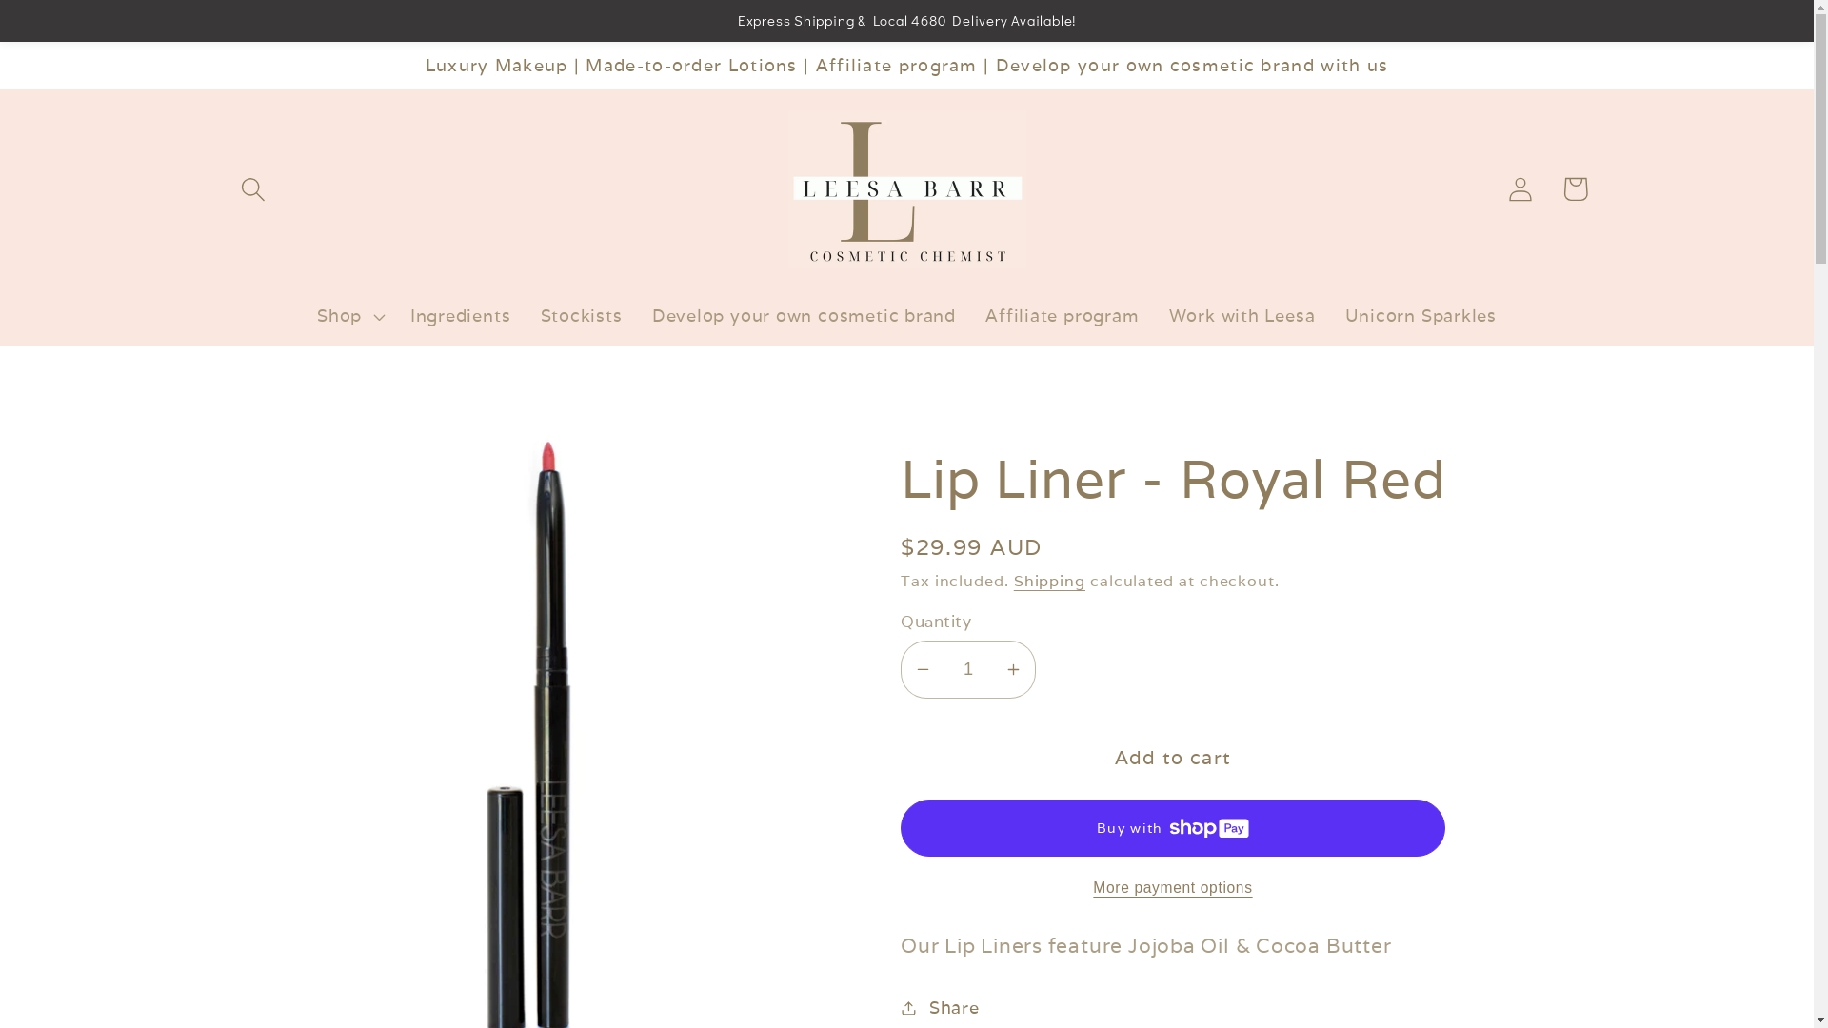 The width and height of the screenshot is (1828, 1028). What do you see at coordinates (1521, 188) in the screenshot?
I see `Log in` at bounding box center [1521, 188].